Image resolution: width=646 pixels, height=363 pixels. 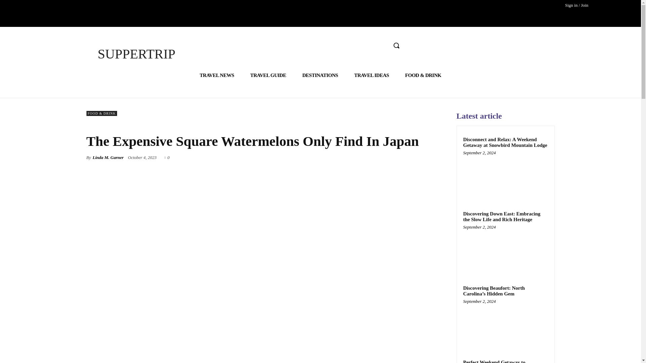 What do you see at coordinates (268, 75) in the screenshot?
I see `TRAVEL GUIDE` at bounding box center [268, 75].